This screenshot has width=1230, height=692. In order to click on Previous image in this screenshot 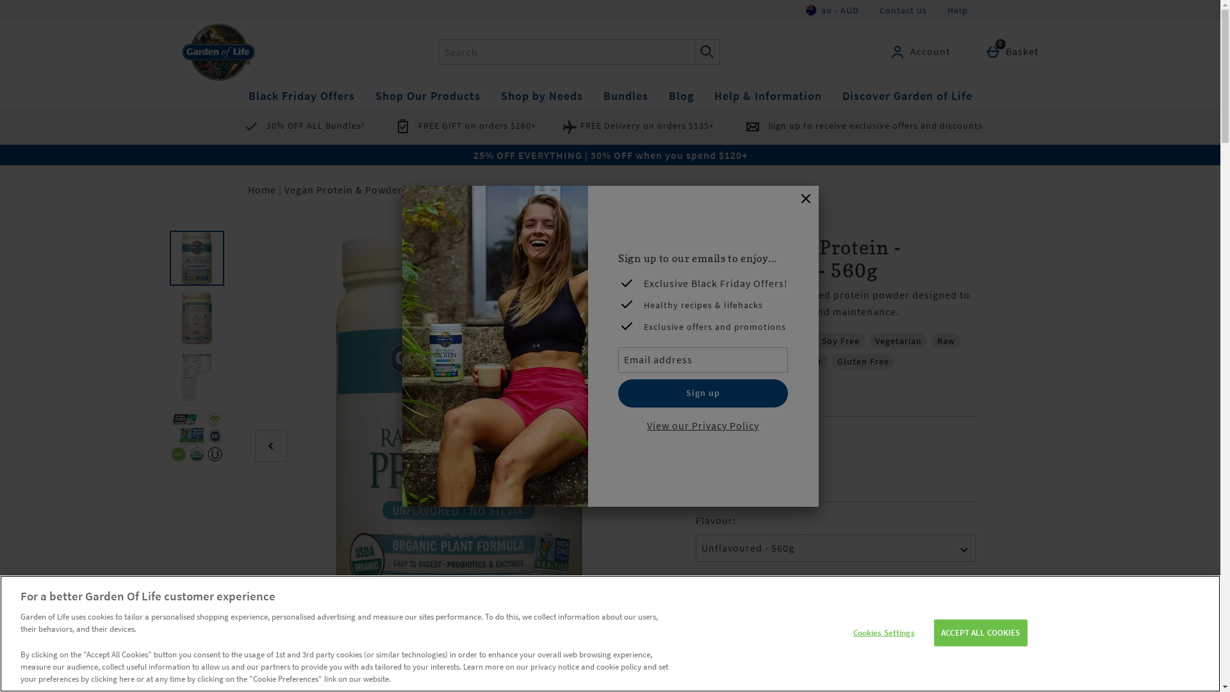, I will do `click(271, 446)`.